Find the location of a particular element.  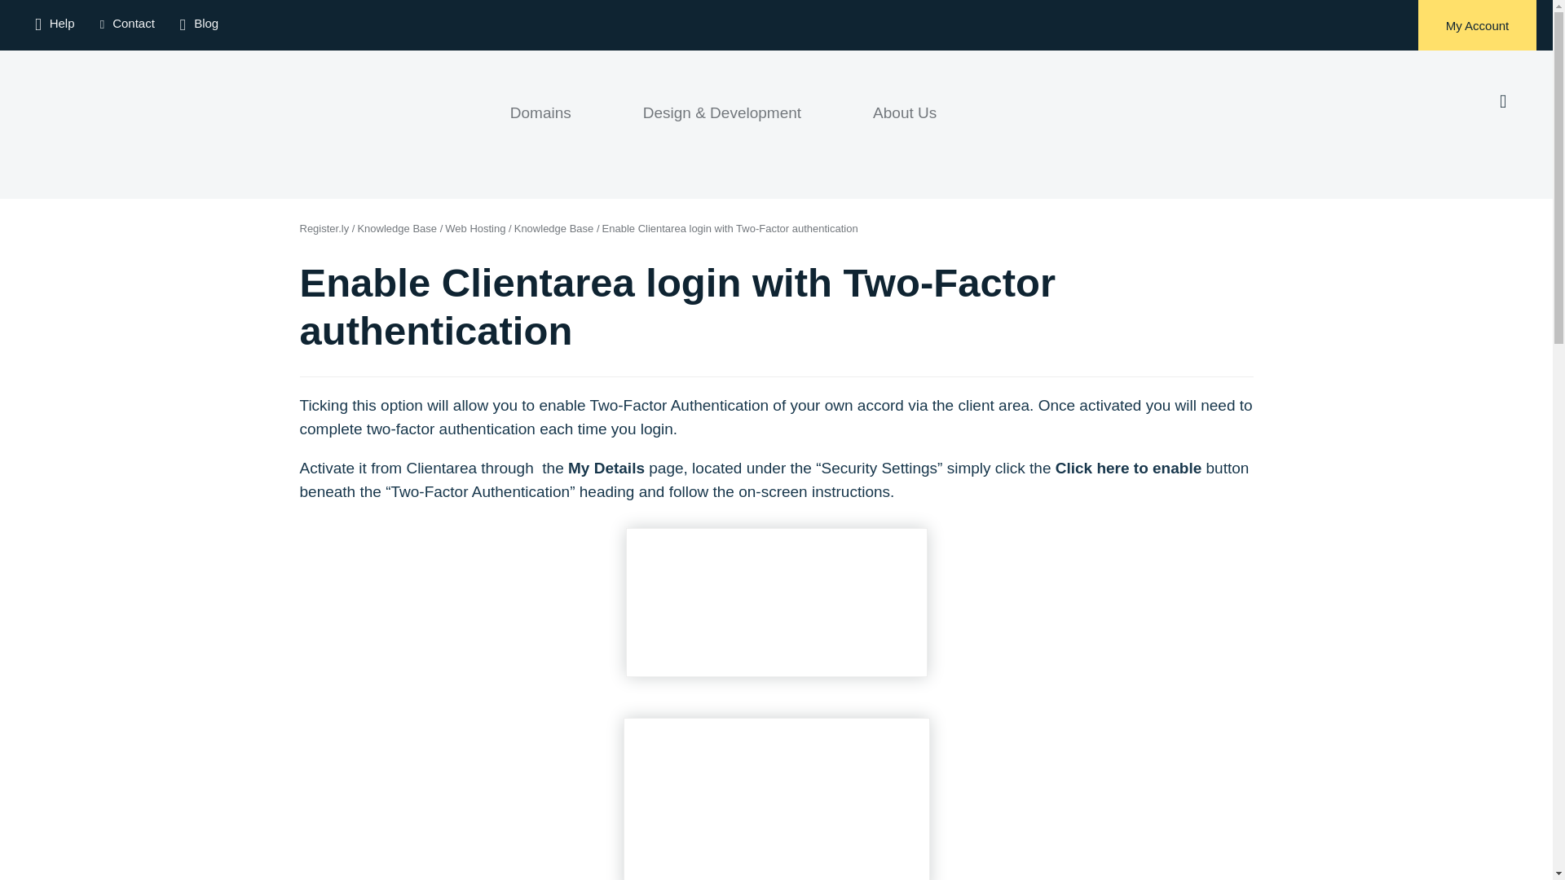

Blog is located at coordinates (199, 23).